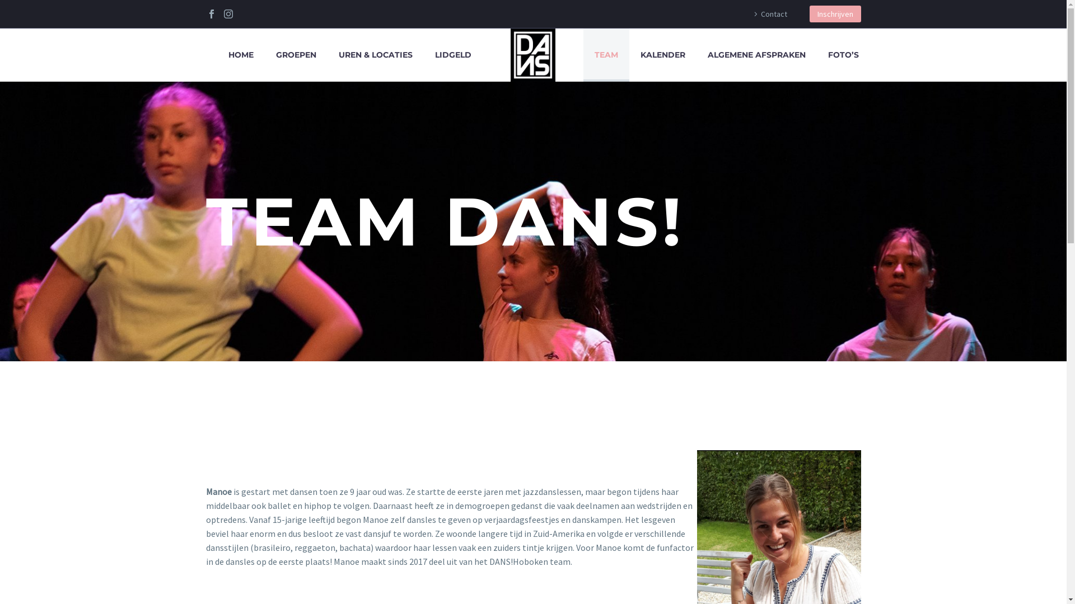 This screenshot has width=1075, height=604. I want to click on KALENDER, so click(663, 55).